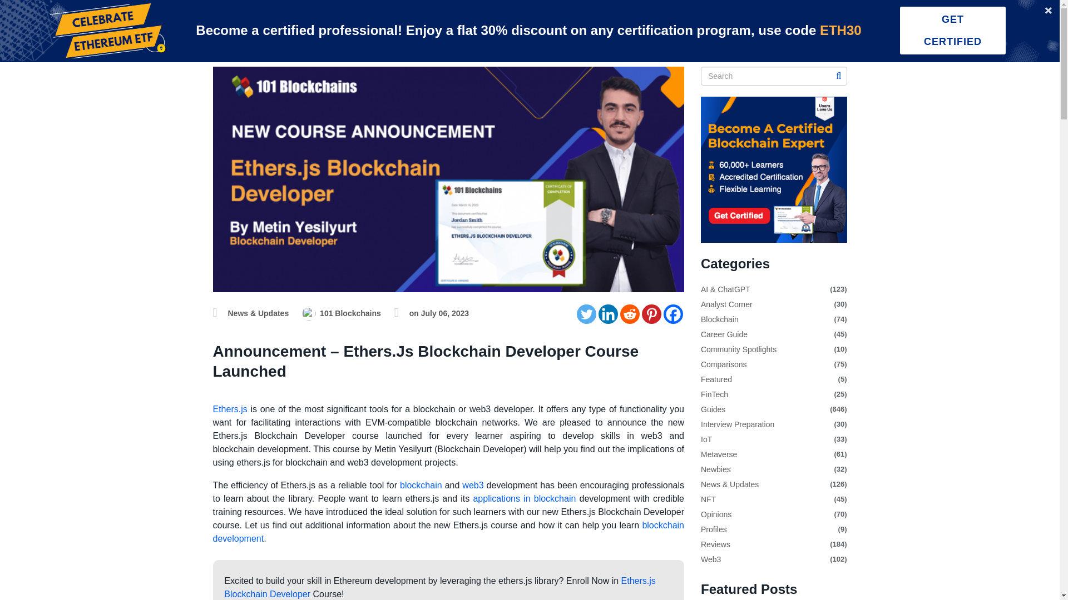 The height and width of the screenshot is (600, 1068). I want to click on Training Library, so click(226, 19).